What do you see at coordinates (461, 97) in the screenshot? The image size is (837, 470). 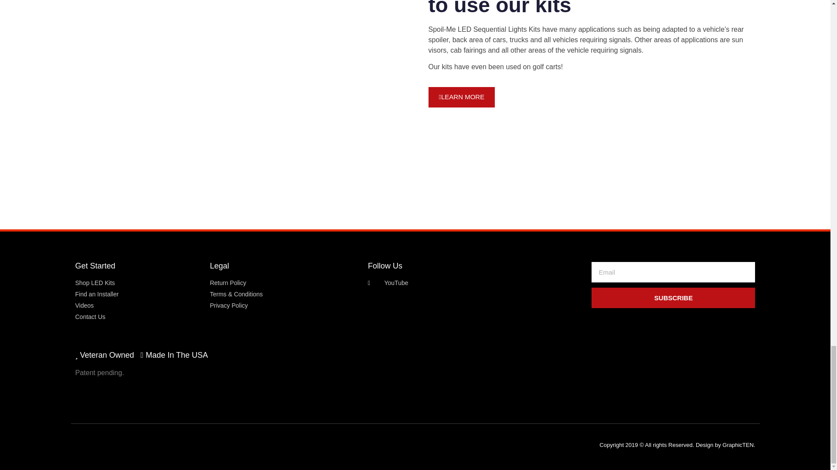 I see `LEARN MORE` at bounding box center [461, 97].